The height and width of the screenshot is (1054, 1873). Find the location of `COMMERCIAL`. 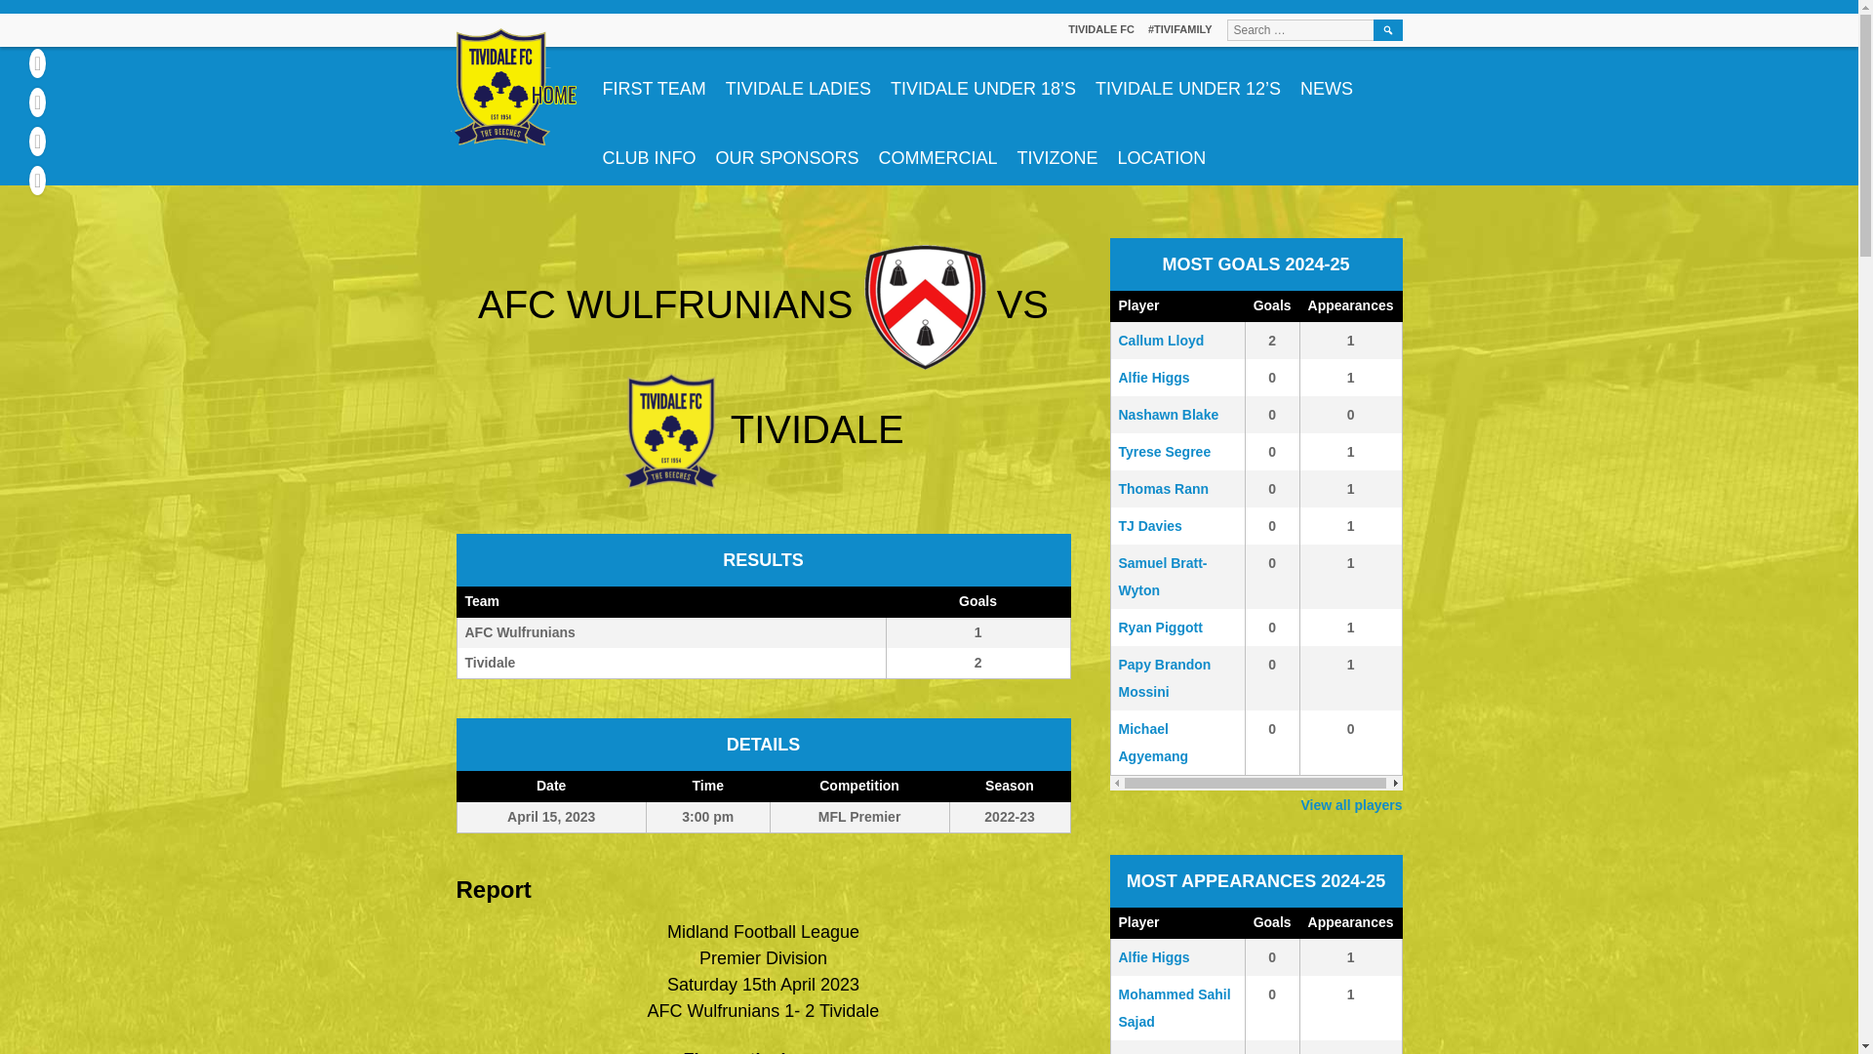

COMMERCIAL is located at coordinates (937, 150).